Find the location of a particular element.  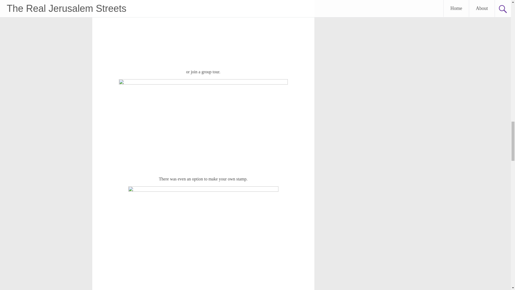

DSC03425 is located at coordinates (203, 125).